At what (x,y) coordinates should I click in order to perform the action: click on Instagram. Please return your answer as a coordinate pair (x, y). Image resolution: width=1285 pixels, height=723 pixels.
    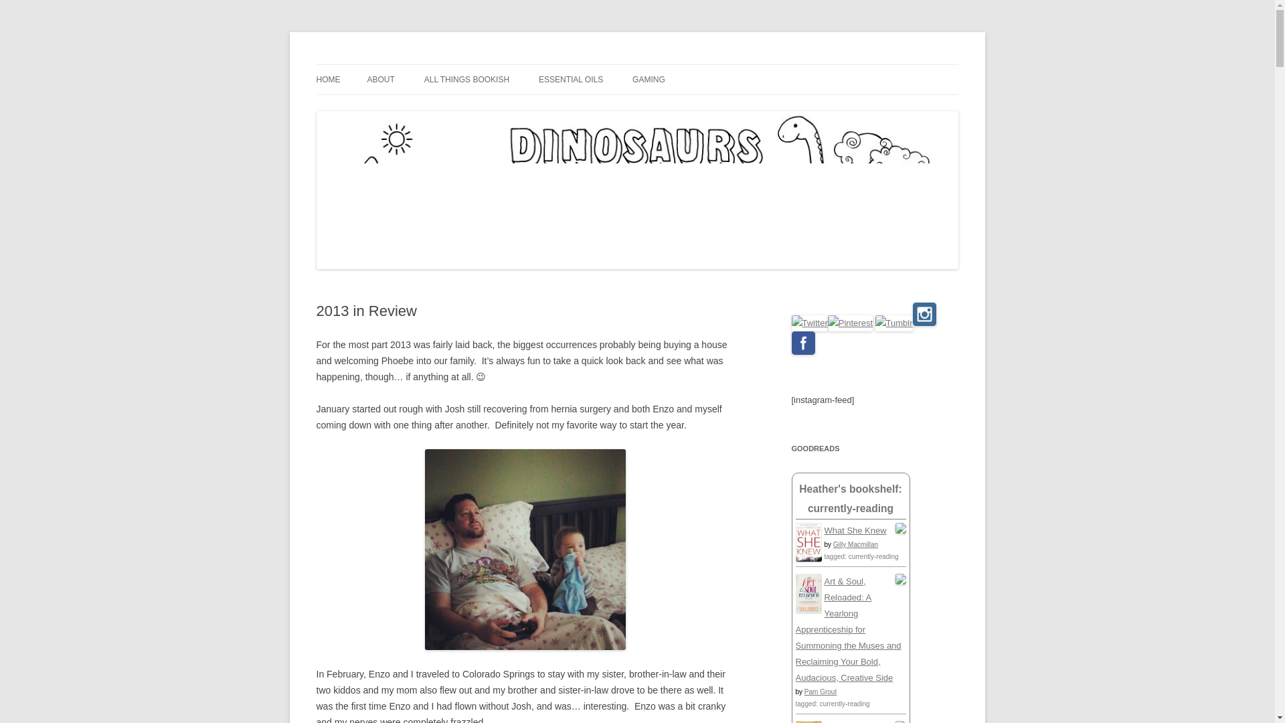
    Looking at the image, I should click on (924, 315).